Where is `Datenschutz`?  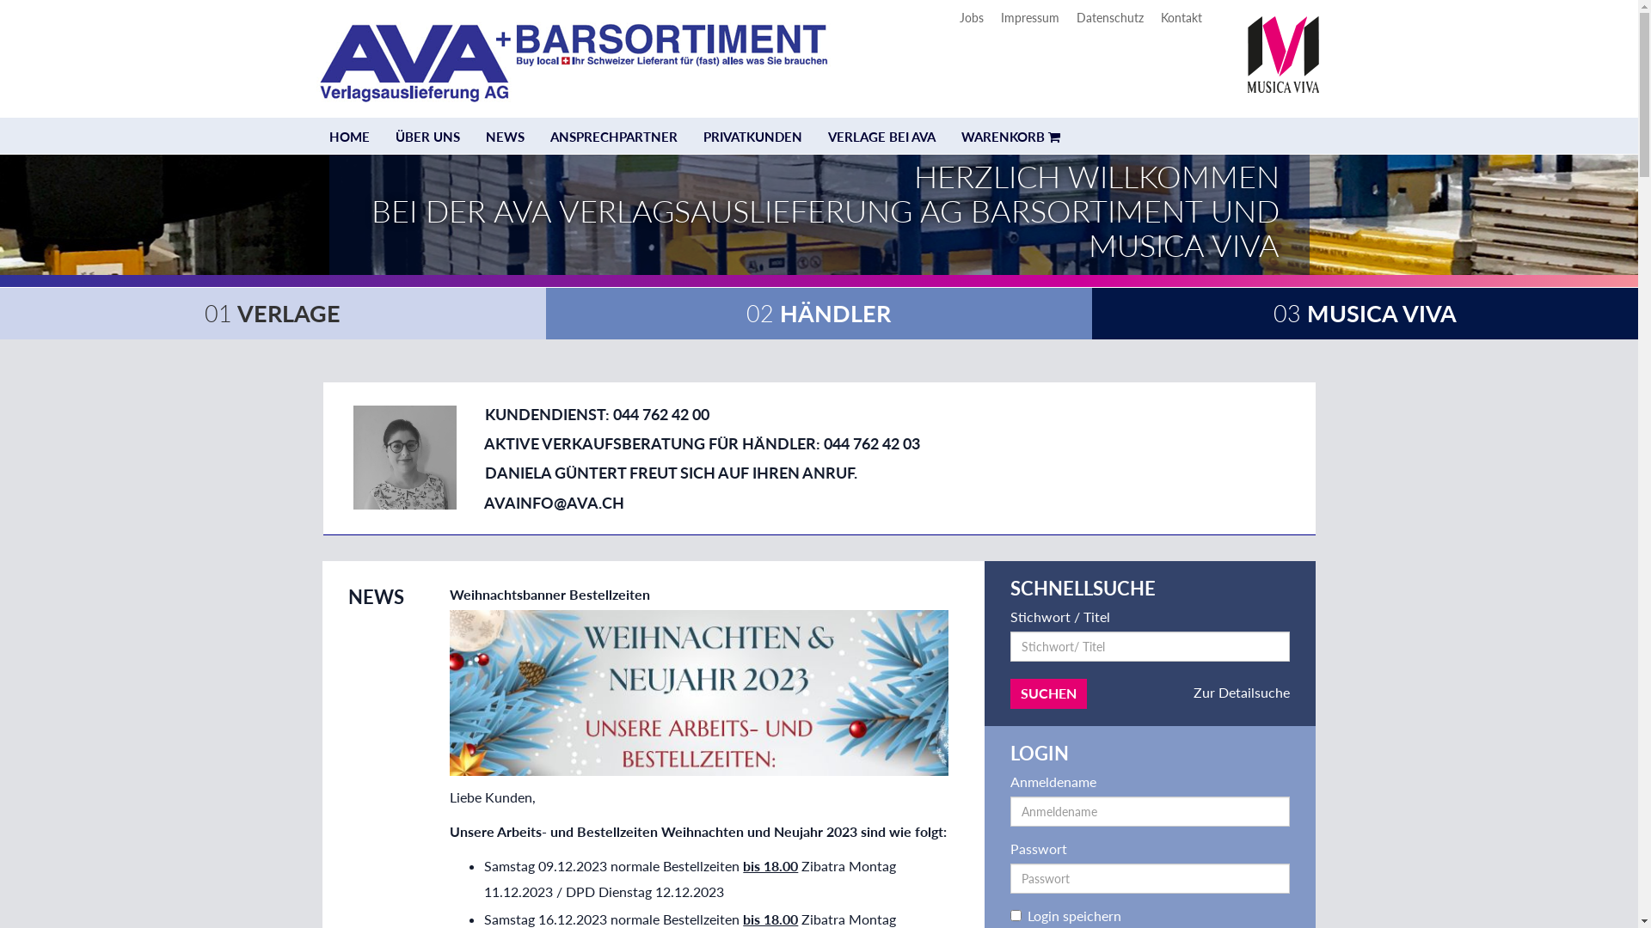 Datenschutz is located at coordinates (1110, 17).